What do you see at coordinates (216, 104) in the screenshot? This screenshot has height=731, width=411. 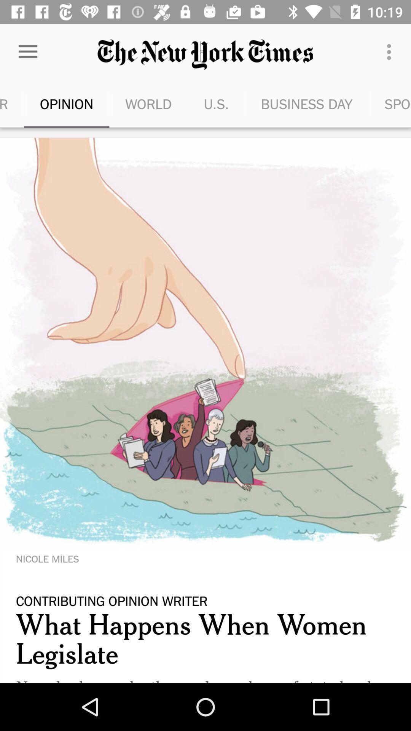 I see `tap item next to the business day item` at bounding box center [216, 104].